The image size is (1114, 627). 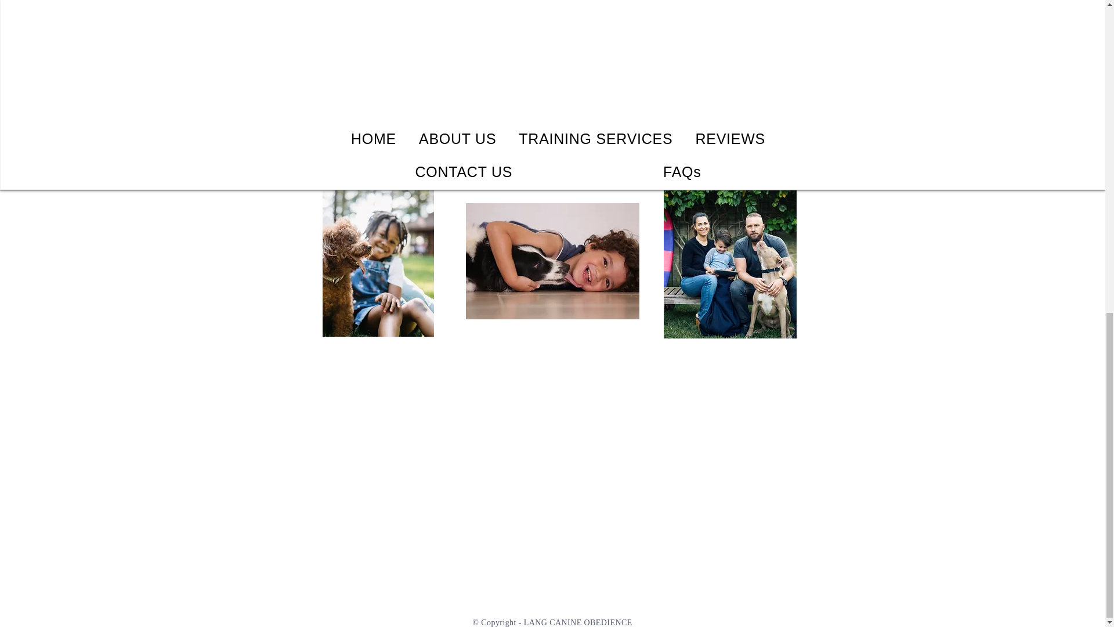 What do you see at coordinates (552, 142) in the screenshot?
I see `Get Started` at bounding box center [552, 142].